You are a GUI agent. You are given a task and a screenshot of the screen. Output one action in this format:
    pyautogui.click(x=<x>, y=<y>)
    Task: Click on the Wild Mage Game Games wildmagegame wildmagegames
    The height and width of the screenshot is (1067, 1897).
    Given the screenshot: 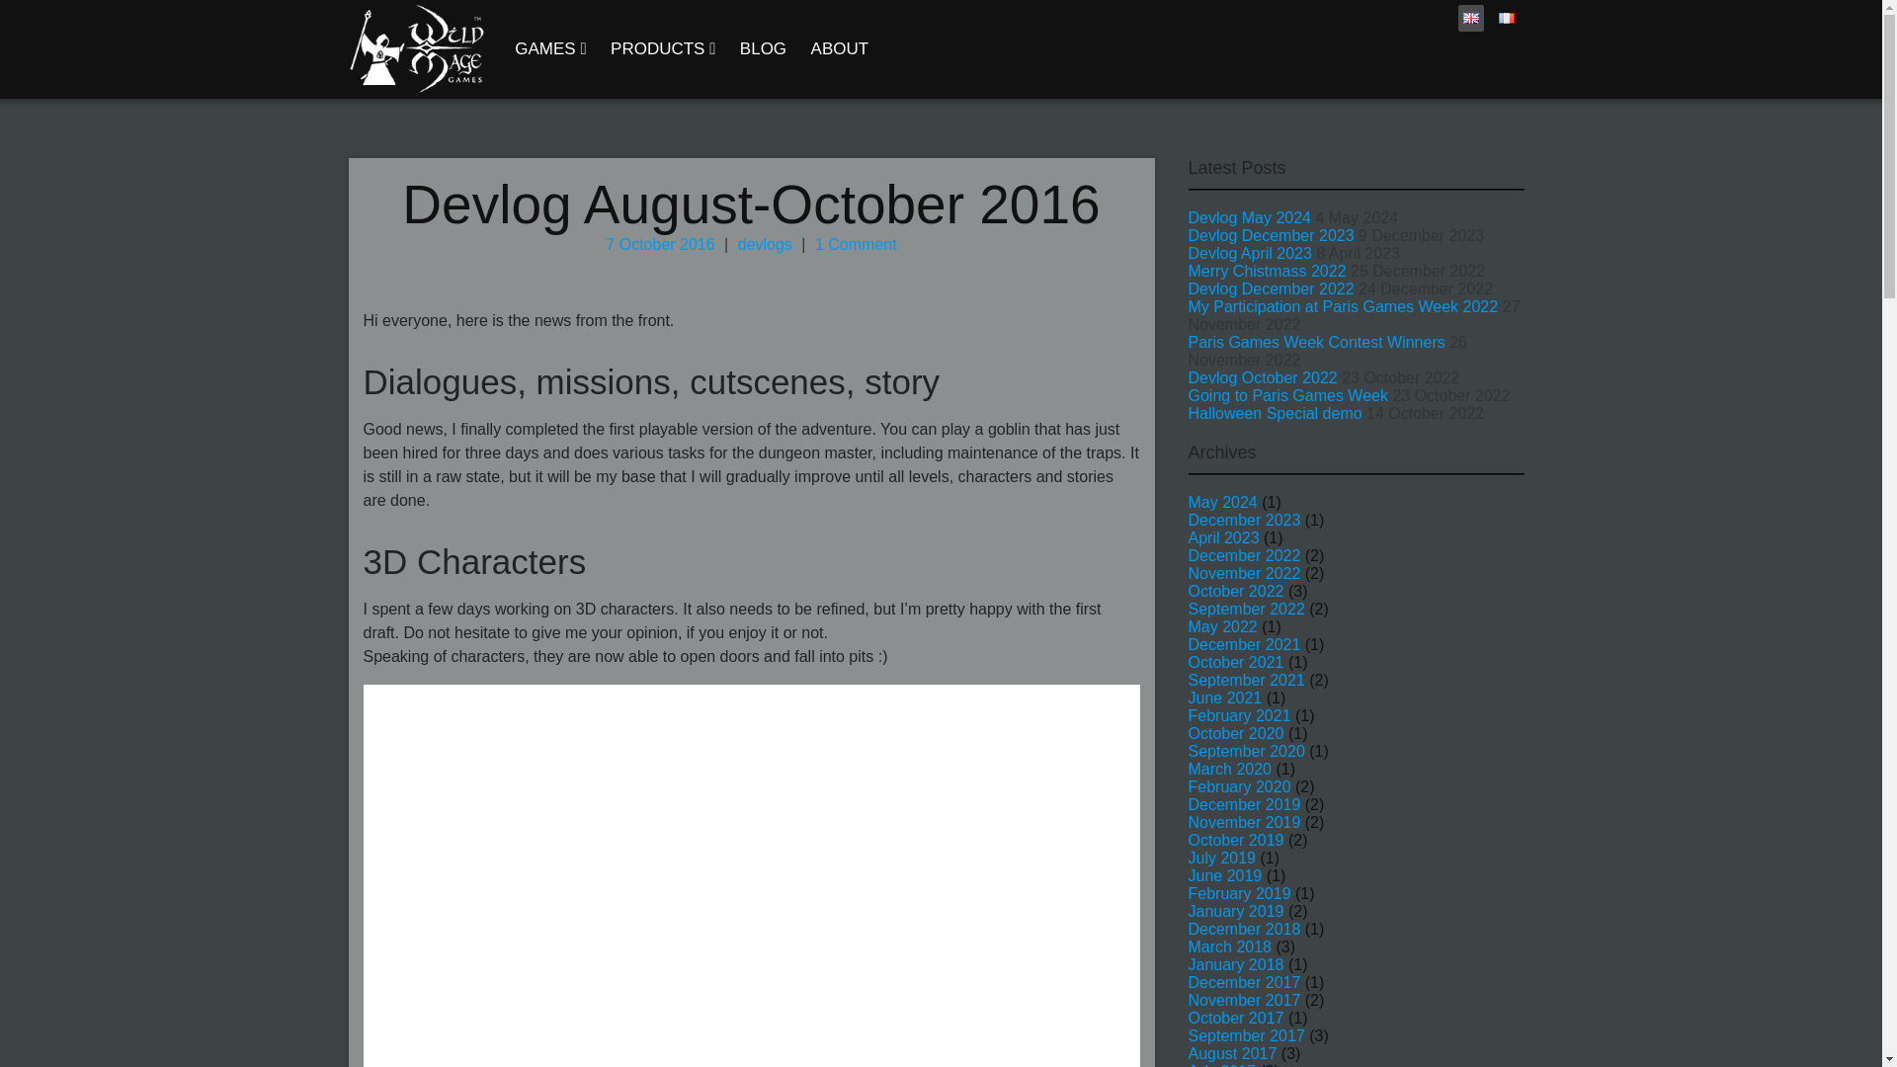 What is the action you would take?
    pyautogui.click(x=416, y=49)
    